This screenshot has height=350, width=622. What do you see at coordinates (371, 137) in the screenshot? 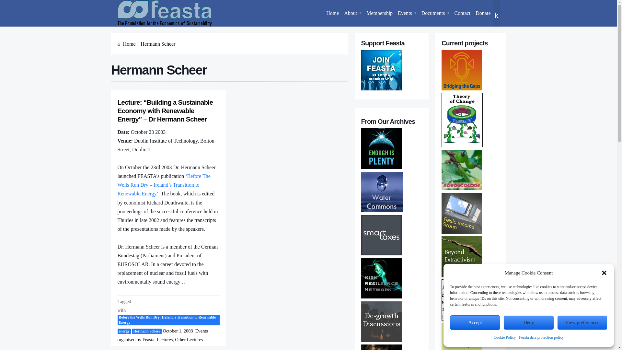
I see `Mission and Background` at bounding box center [371, 137].